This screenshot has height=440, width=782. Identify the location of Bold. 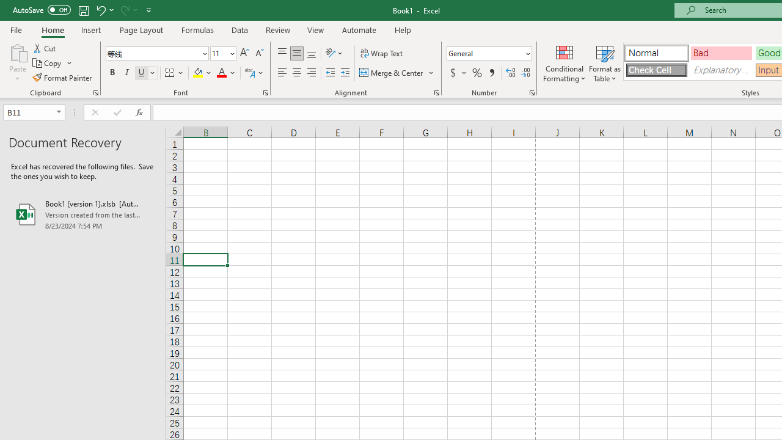
(112, 73).